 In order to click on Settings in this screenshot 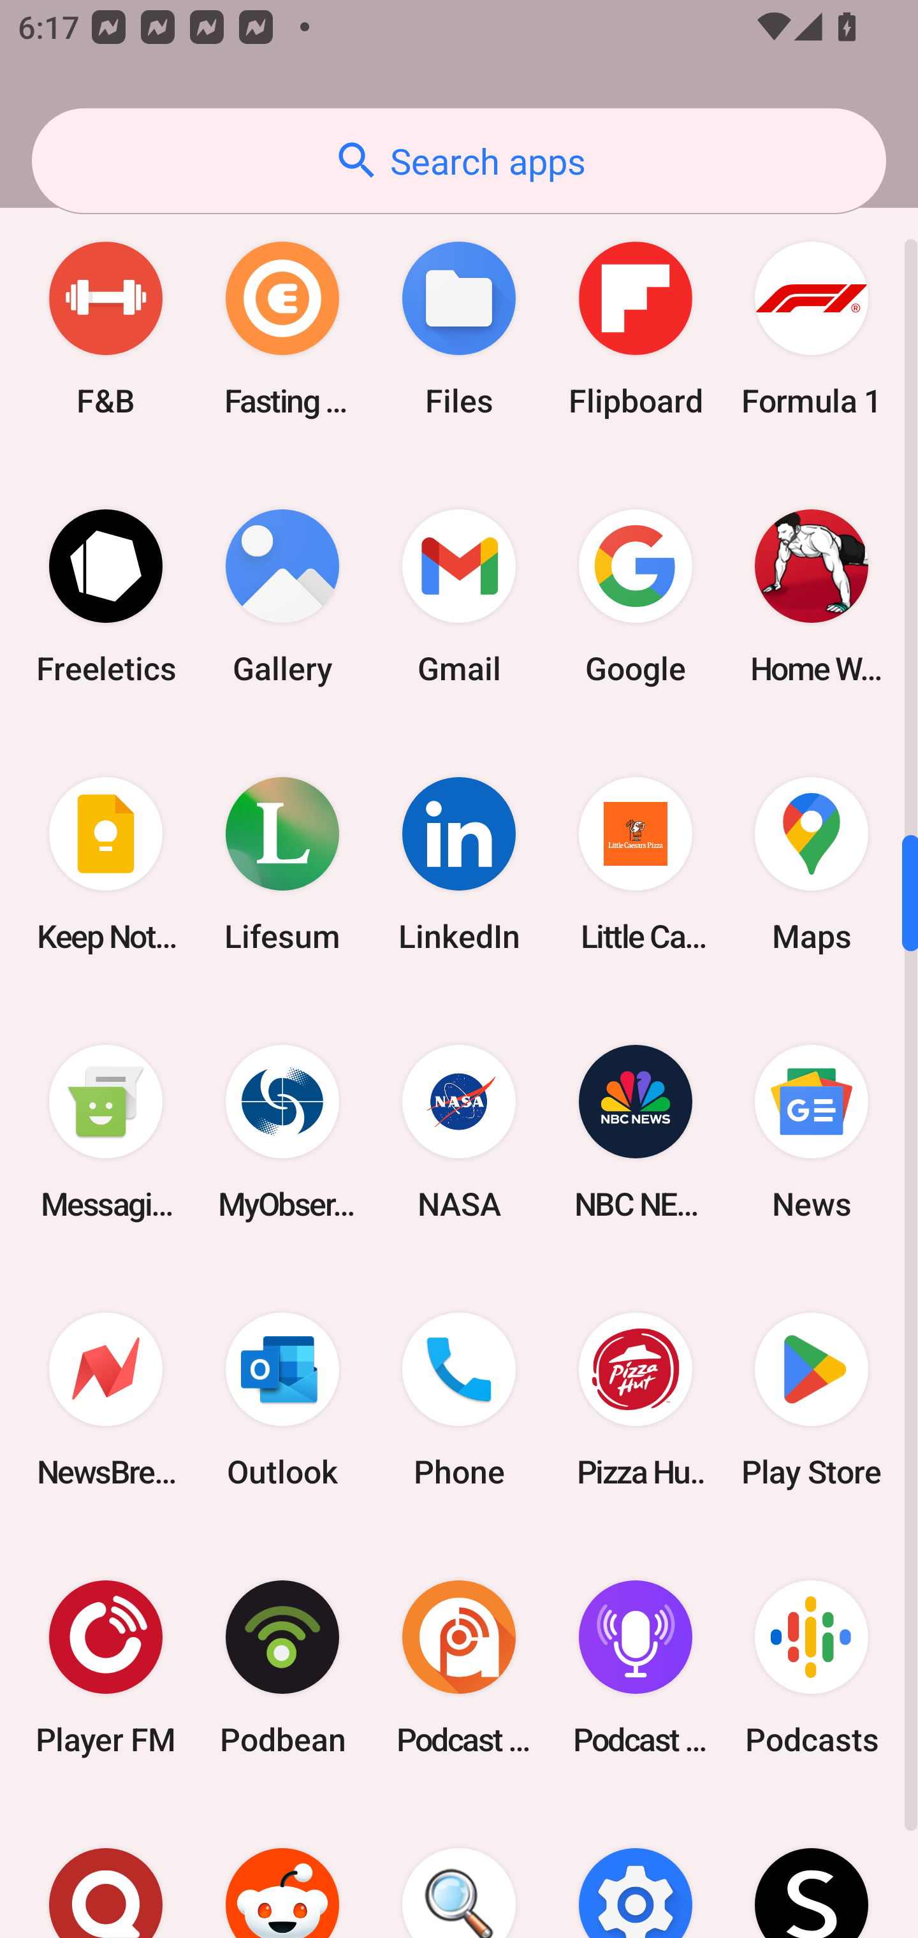, I will do `click(635, 1870)`.